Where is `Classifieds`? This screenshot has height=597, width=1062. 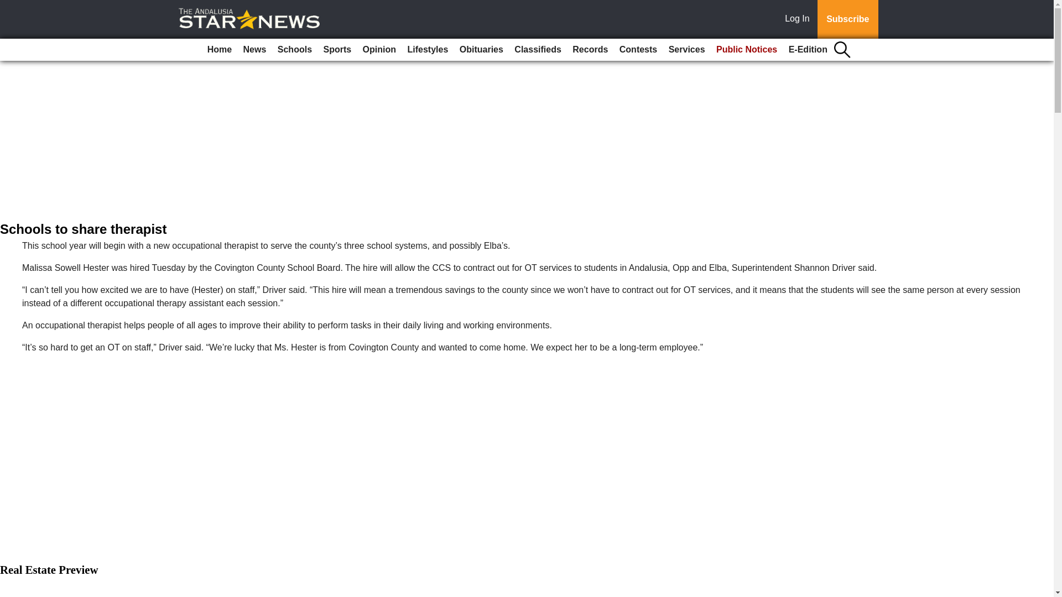 Classifieds is located at coordinates (537, 50).